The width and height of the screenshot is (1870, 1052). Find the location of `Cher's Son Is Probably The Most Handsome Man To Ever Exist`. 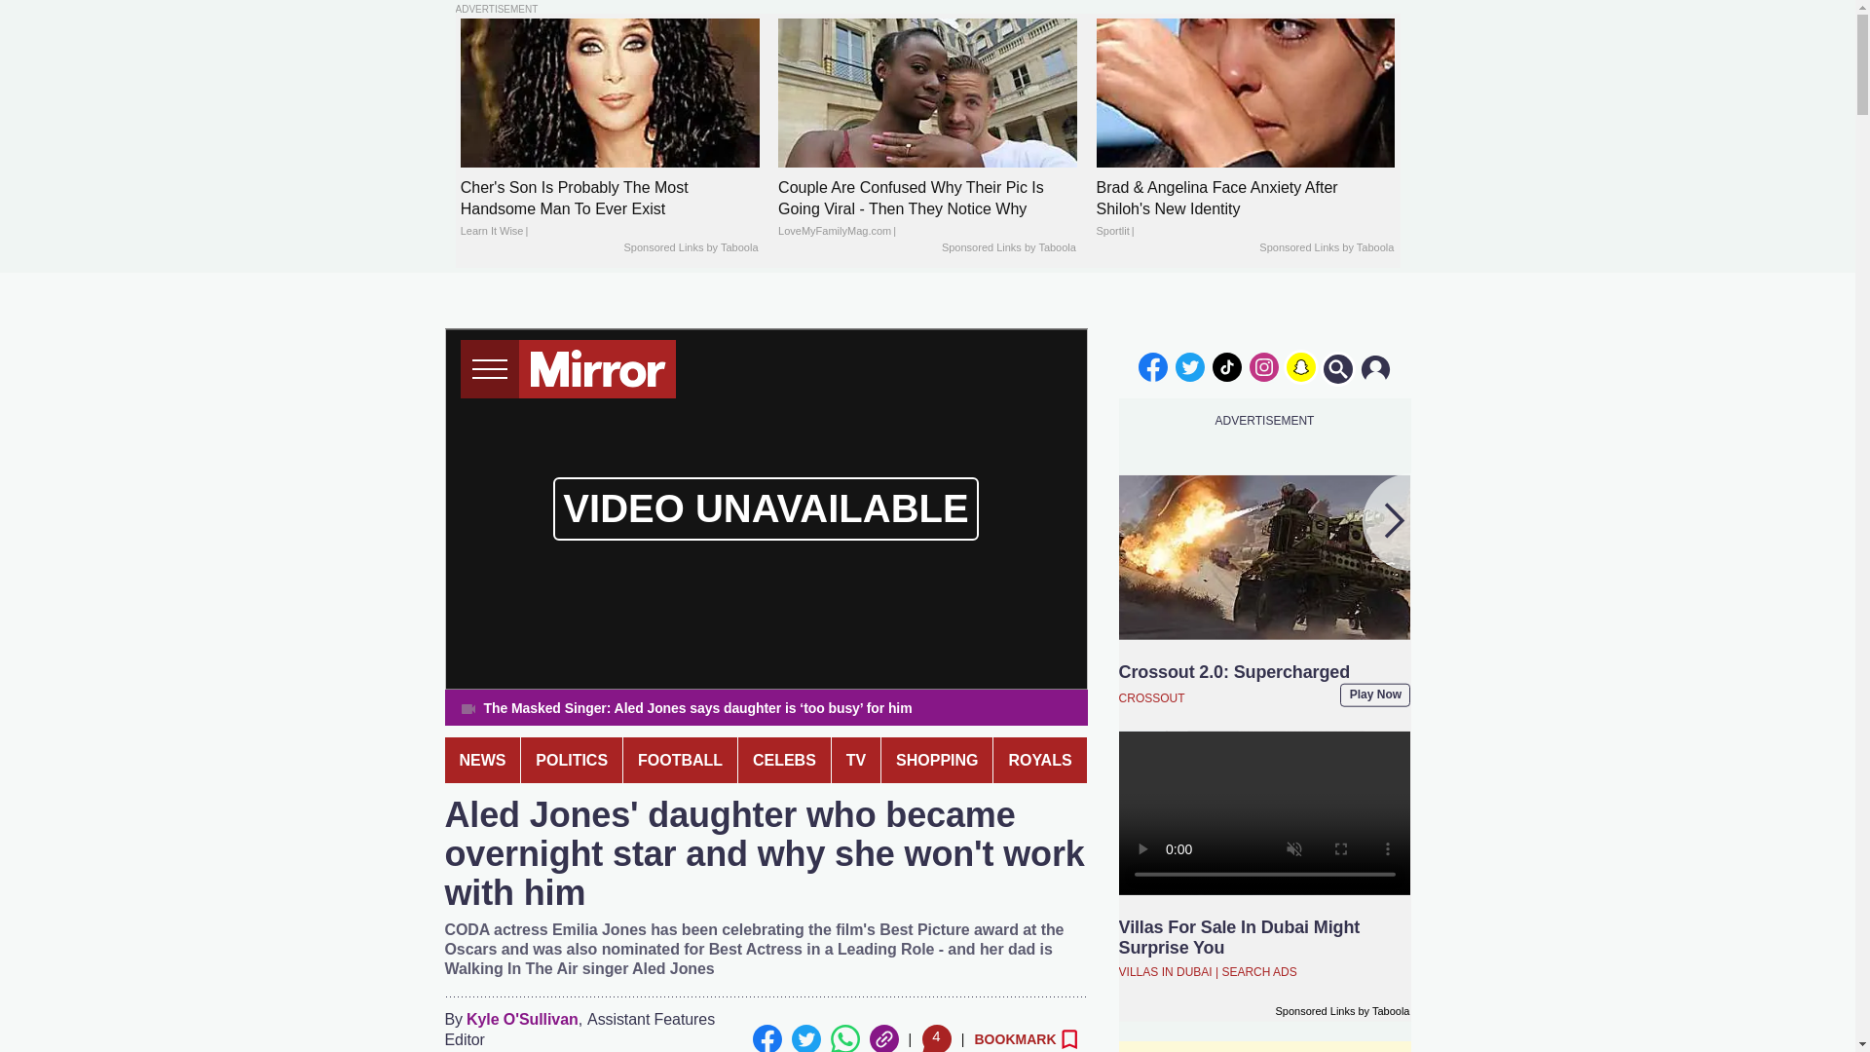

Cher's Son Is Probably The Most Handsome Man To Ever Exist is located at coordinates (610, 93).